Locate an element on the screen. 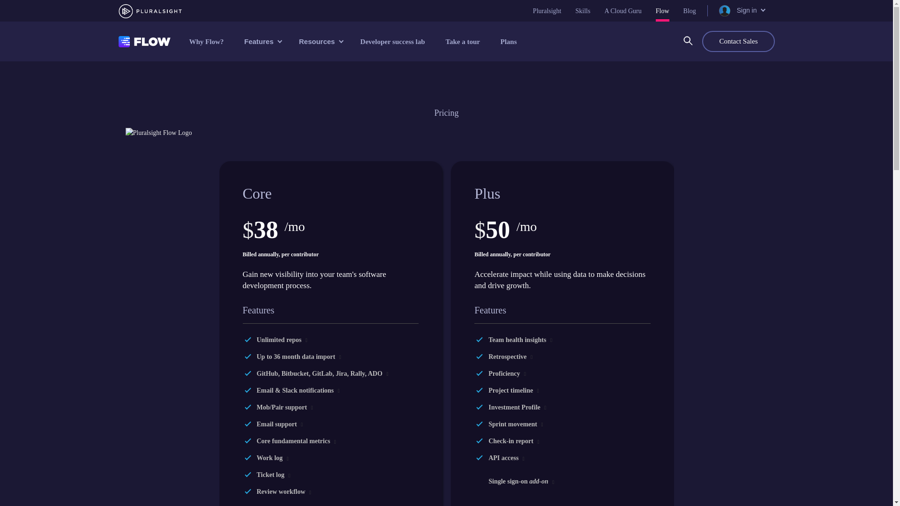 This screenshot has height=506, width=900. Skills is located at coordinates (583, 10).